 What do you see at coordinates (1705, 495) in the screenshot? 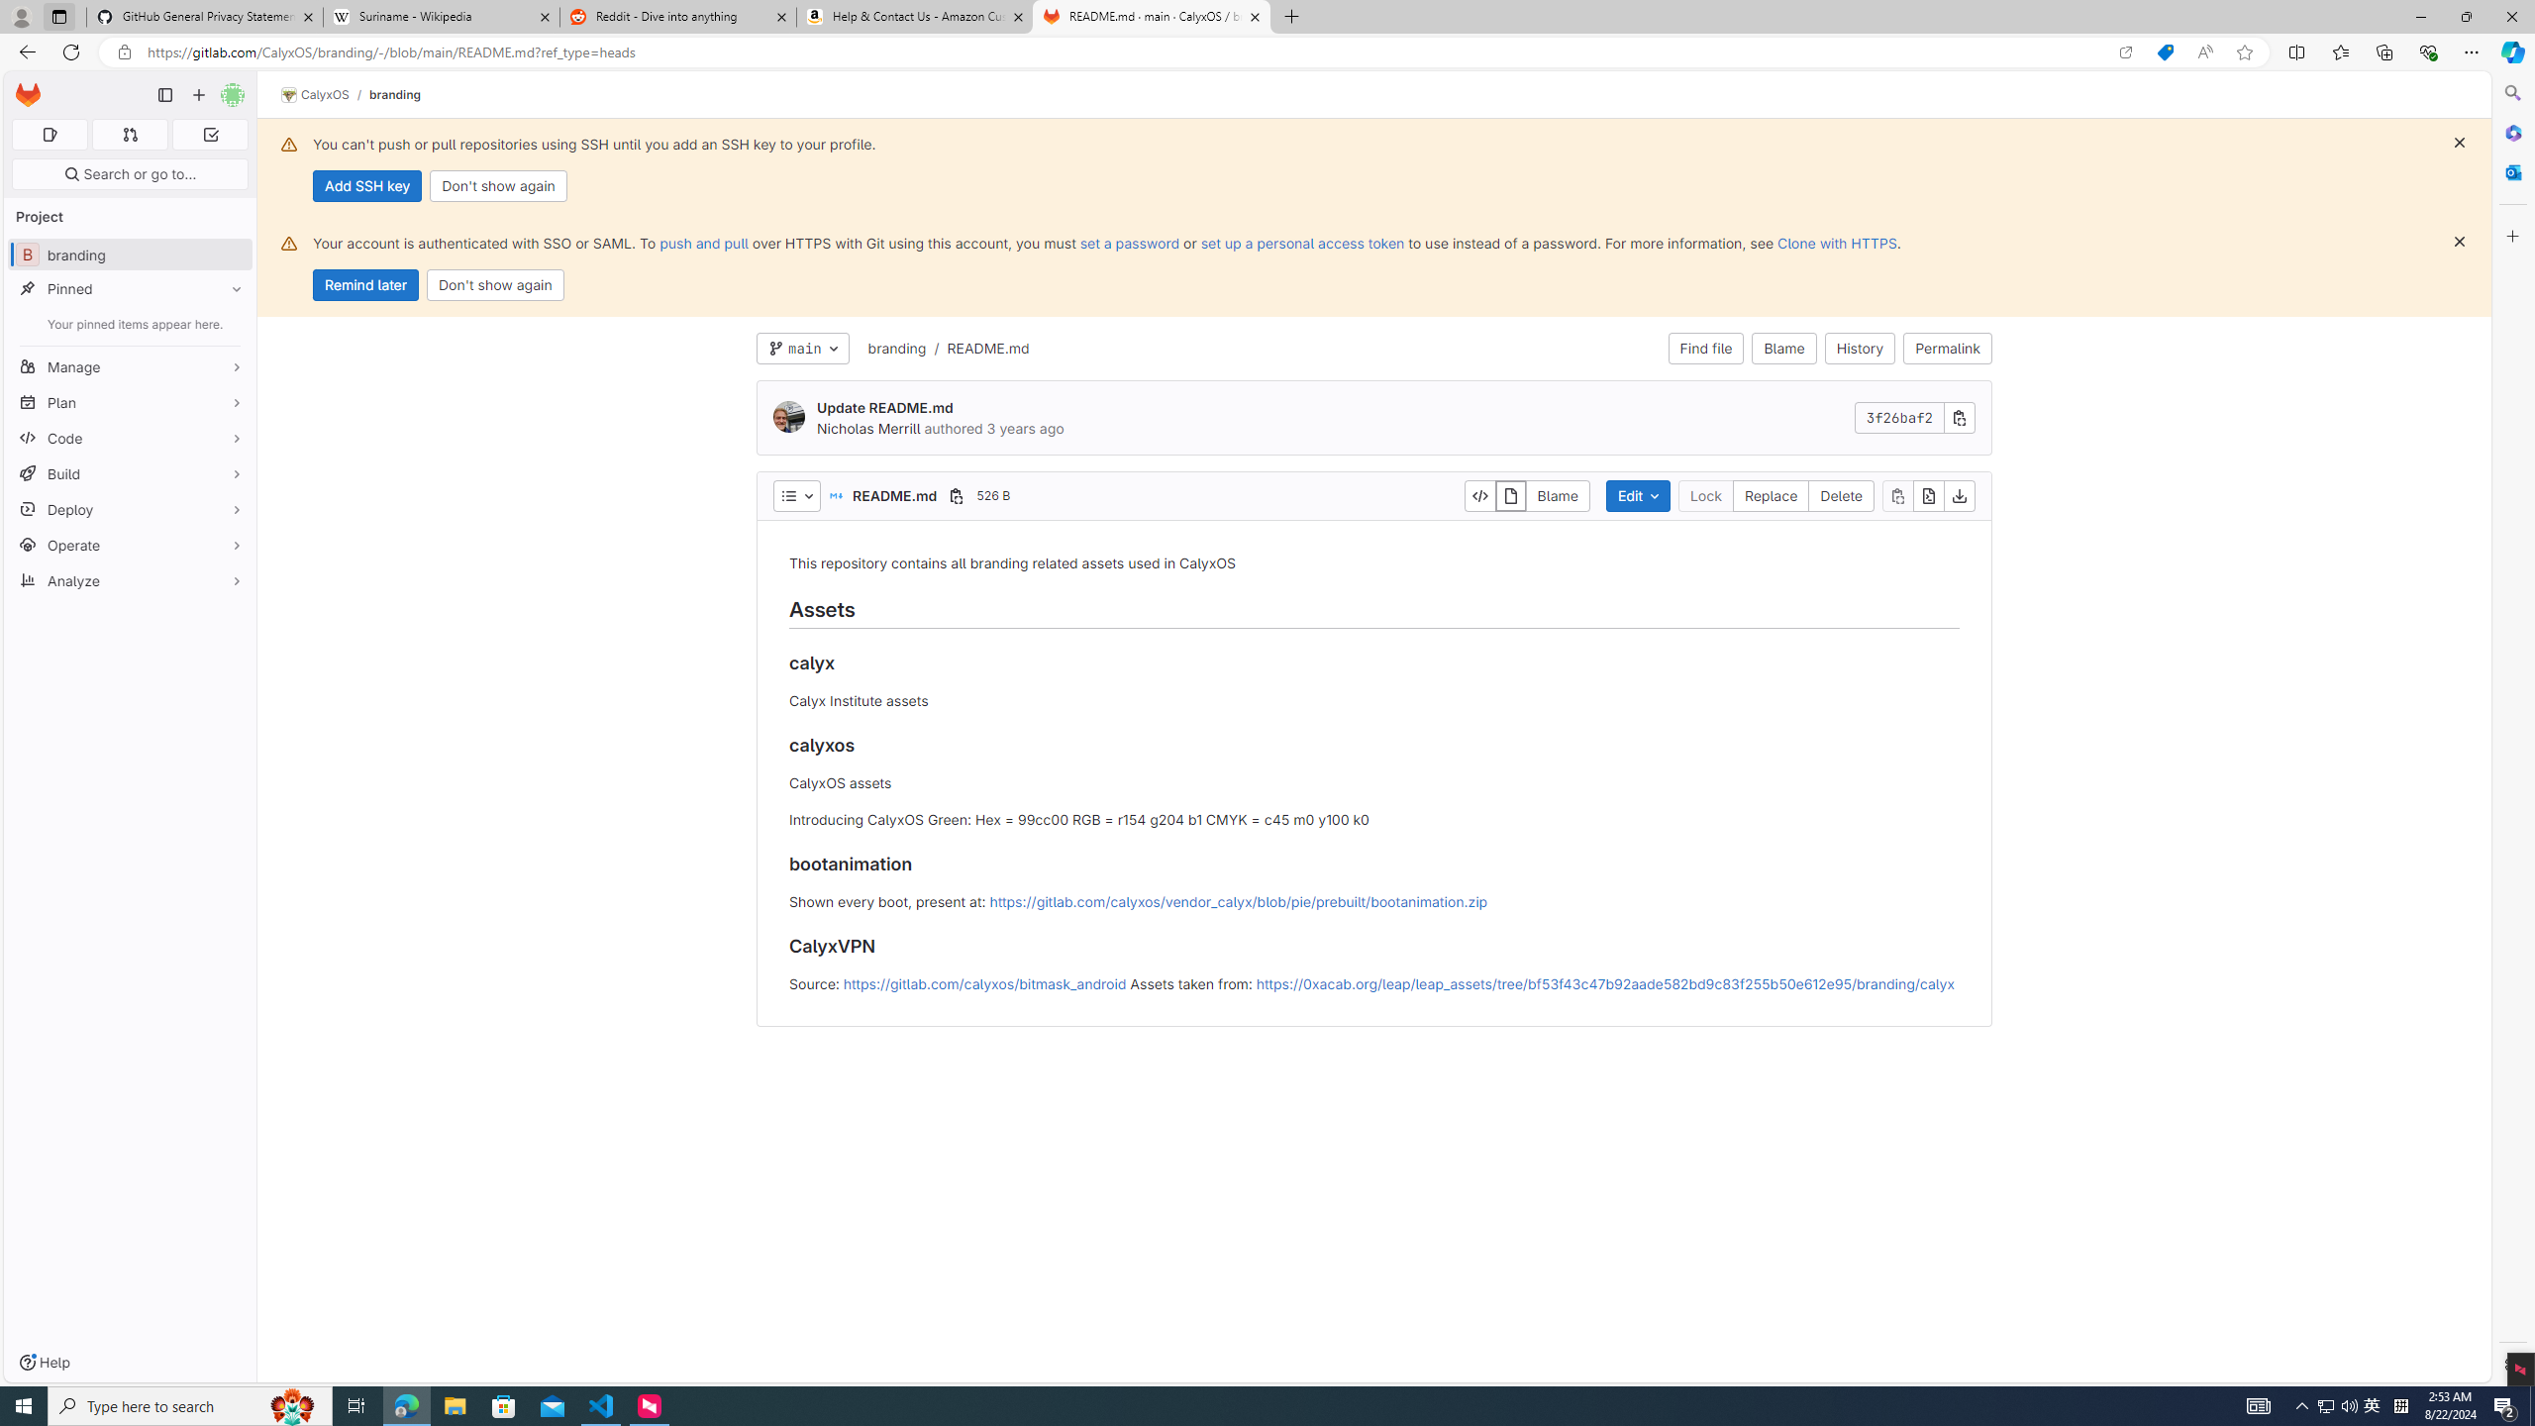
I see `Lock` at bounding box center [1705, 495].